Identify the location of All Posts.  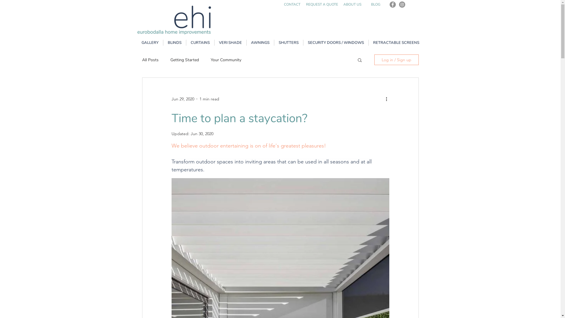
(150, 60).